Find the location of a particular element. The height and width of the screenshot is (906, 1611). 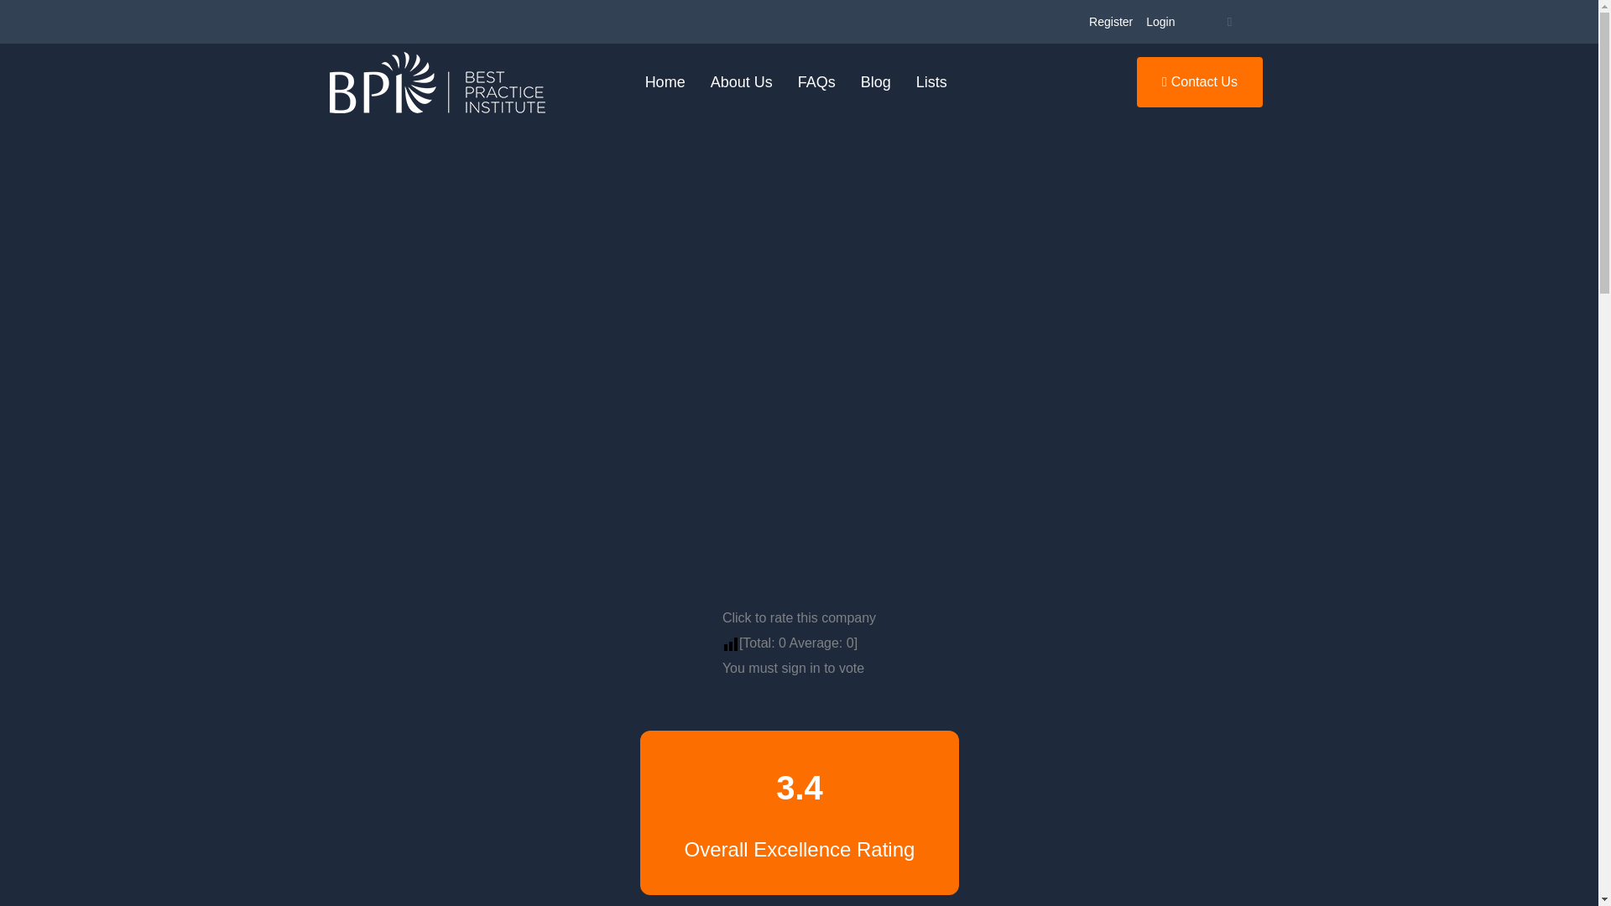

Register is located at coordinates (1111, 22).